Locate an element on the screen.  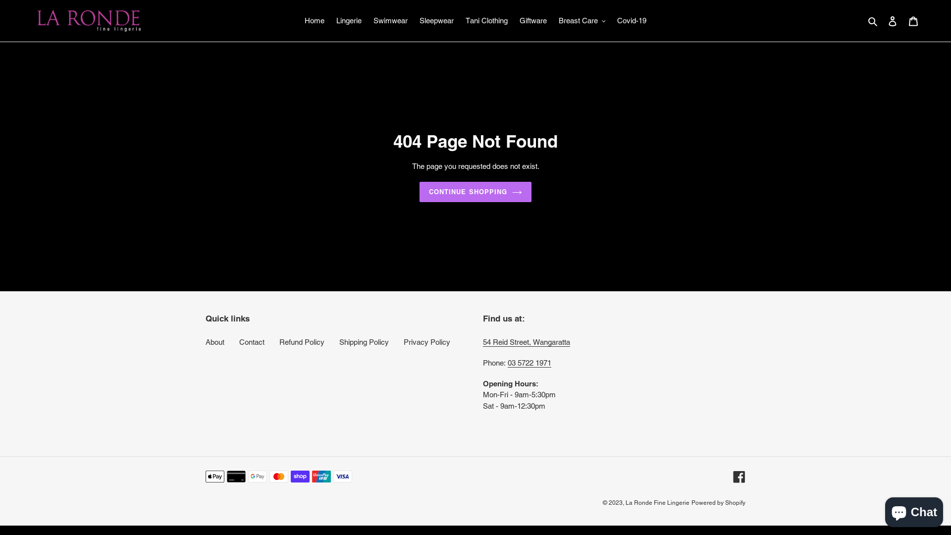
Contact is located at coordinates (252, 342).